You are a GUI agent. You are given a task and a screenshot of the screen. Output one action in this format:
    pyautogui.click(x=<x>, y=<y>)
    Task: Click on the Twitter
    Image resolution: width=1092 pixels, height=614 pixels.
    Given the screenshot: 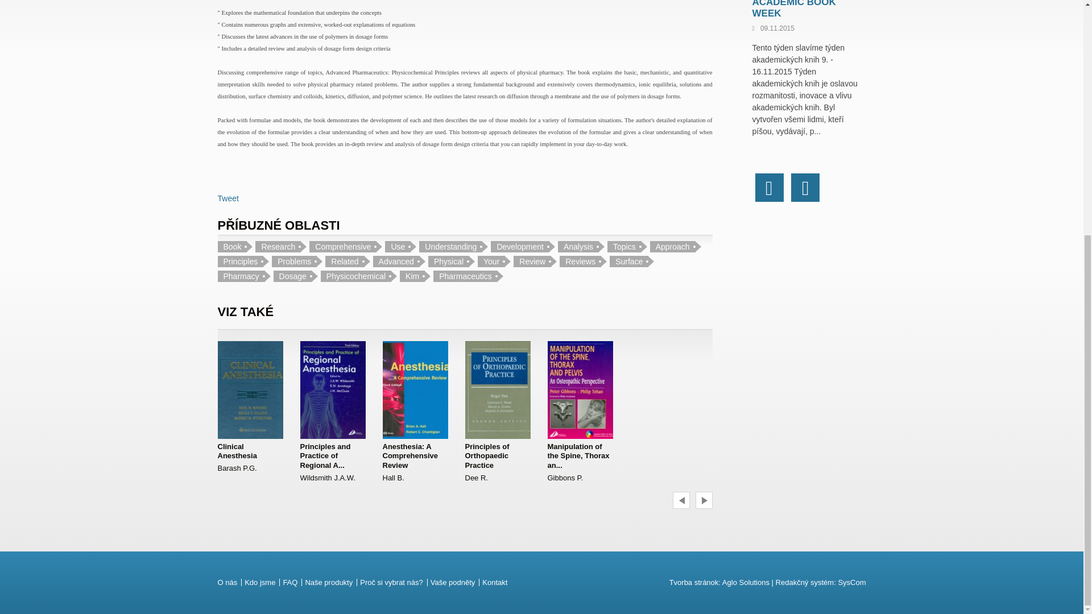 What is the action you would take?
    pyautogui.click(x=805, y=188)
    